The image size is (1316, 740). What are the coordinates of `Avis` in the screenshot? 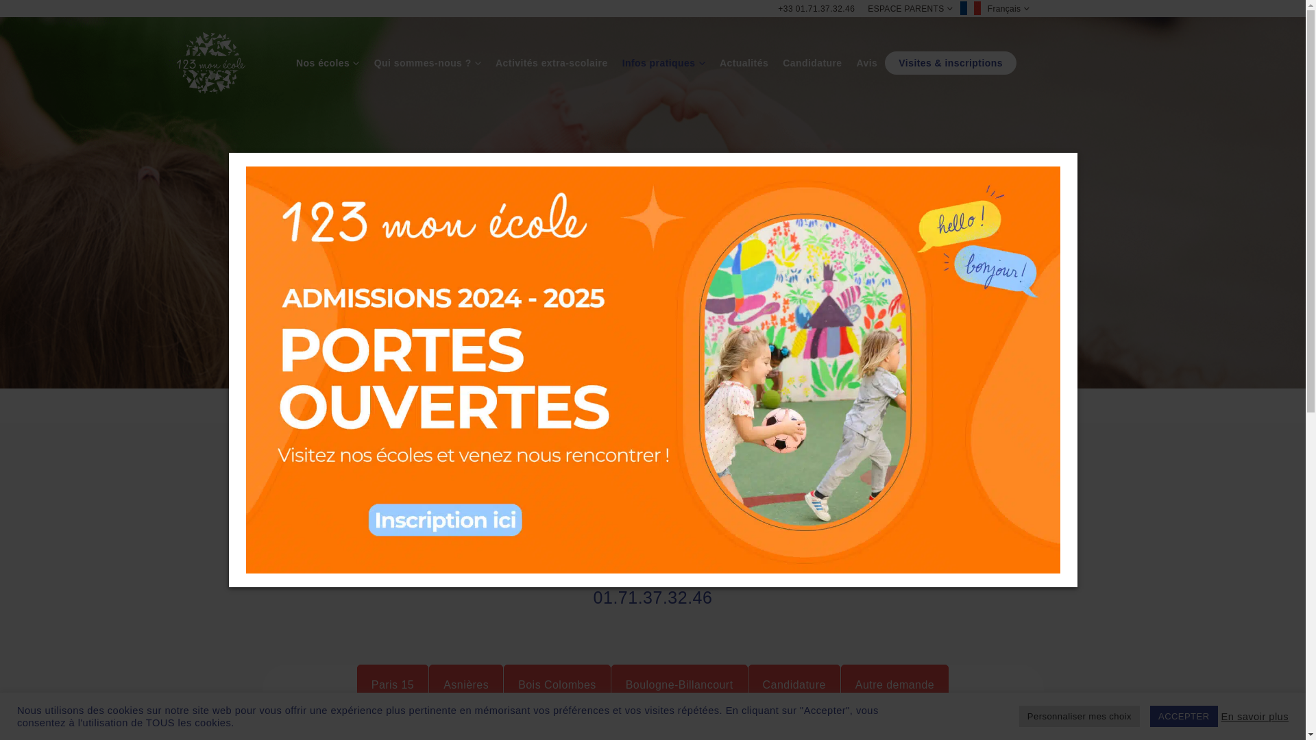 It's located at (868, 63).